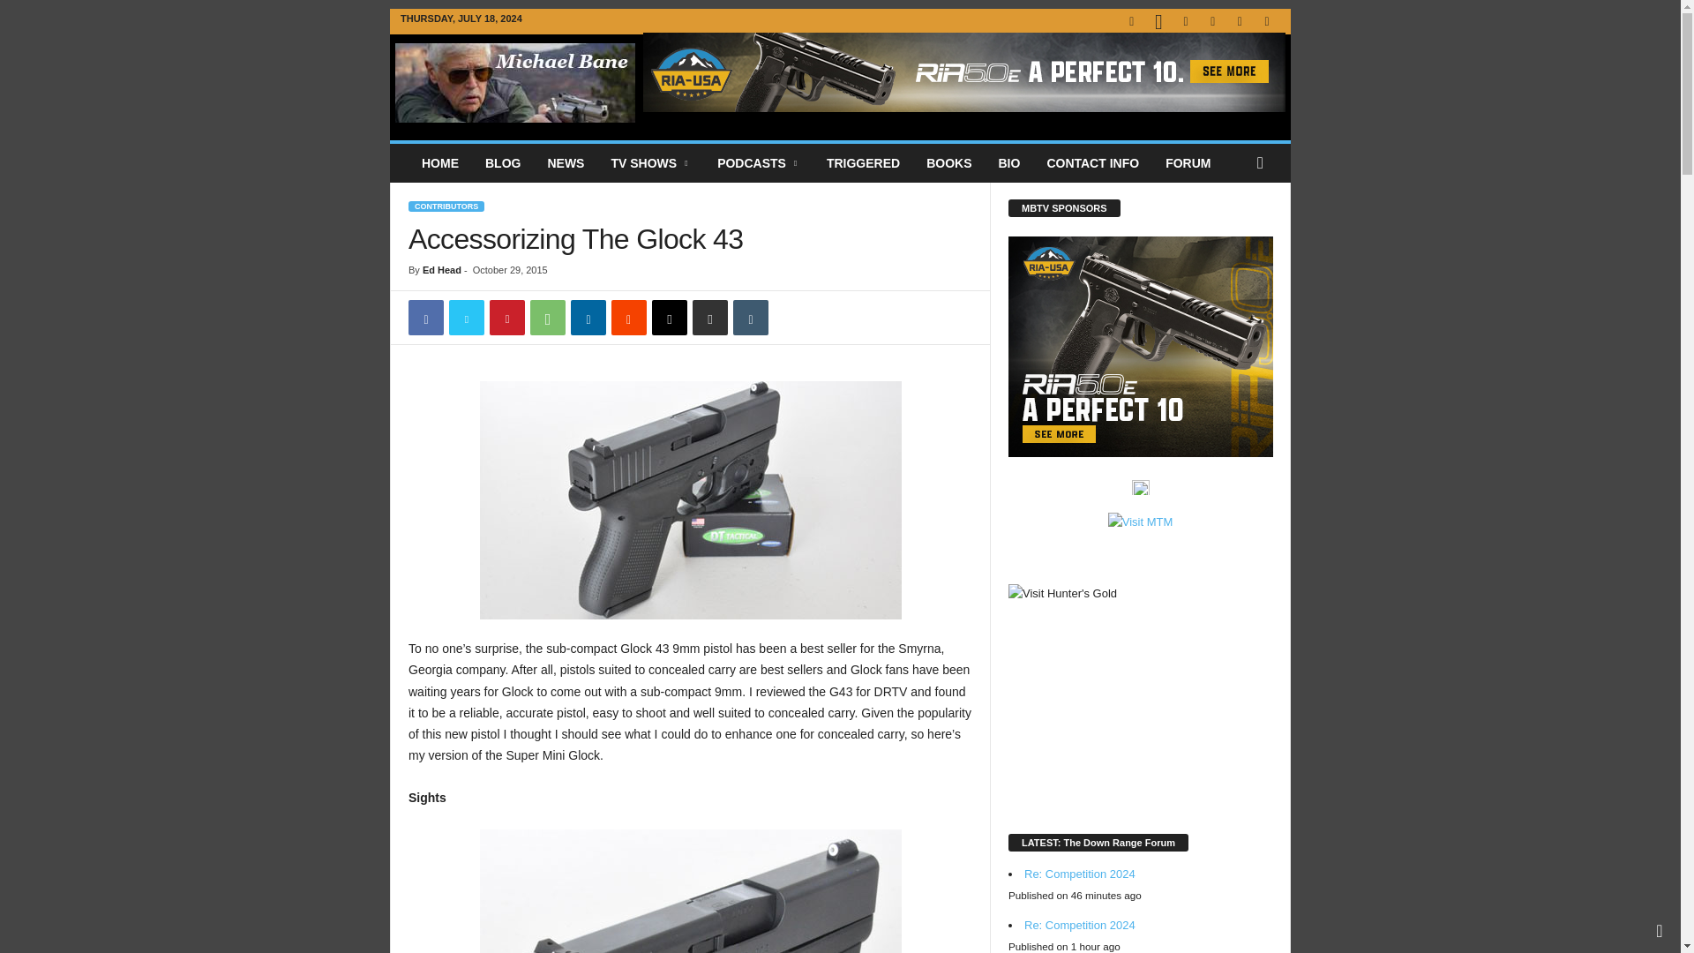 This screenshot has height=953, width=1694. What do you see at coordinates (466, 318) in the screenshot?
I see `Twitter` at bounding box center [466, 318].